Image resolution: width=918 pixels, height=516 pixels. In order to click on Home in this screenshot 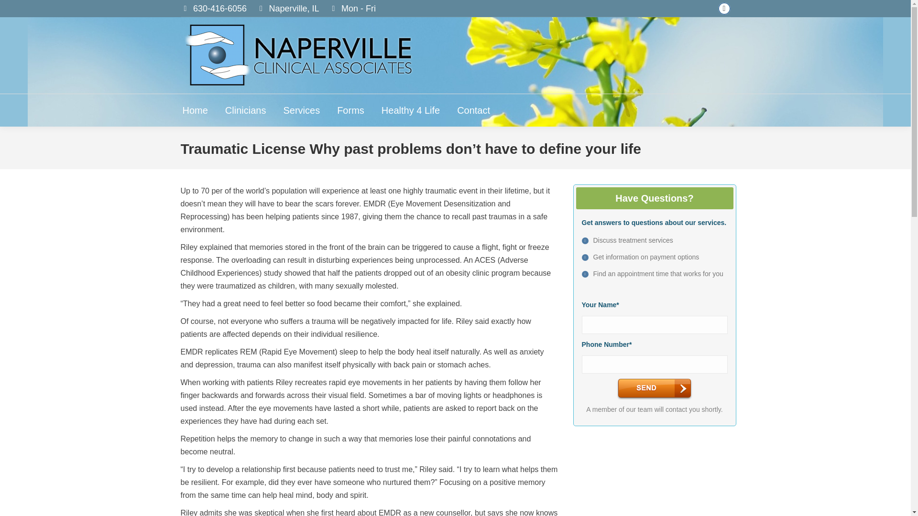, I will do `click(195, 110)`.